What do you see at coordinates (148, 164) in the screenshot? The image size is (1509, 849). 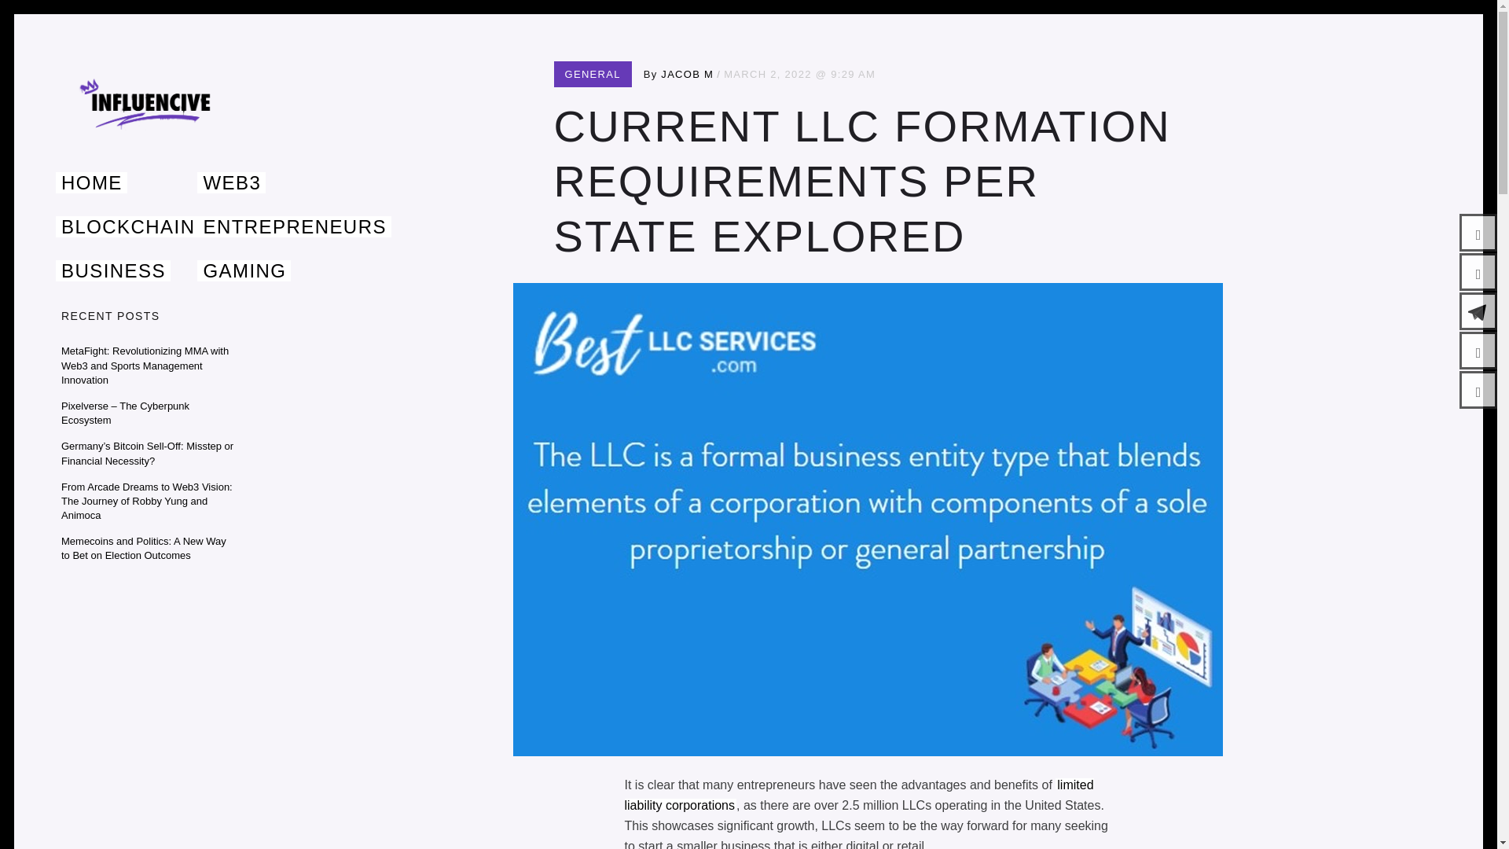 I see `INFLUENCIVE` at bounding box center [148, 164].